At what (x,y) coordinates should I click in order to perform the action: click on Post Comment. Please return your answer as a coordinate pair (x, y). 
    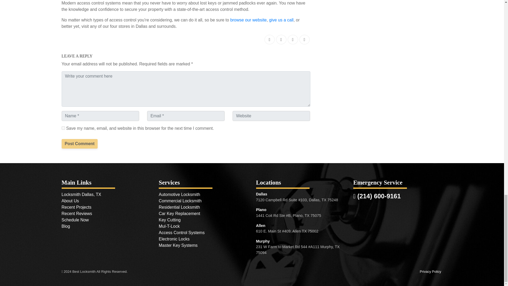
    Looking at the image, I should click on (79, 144).